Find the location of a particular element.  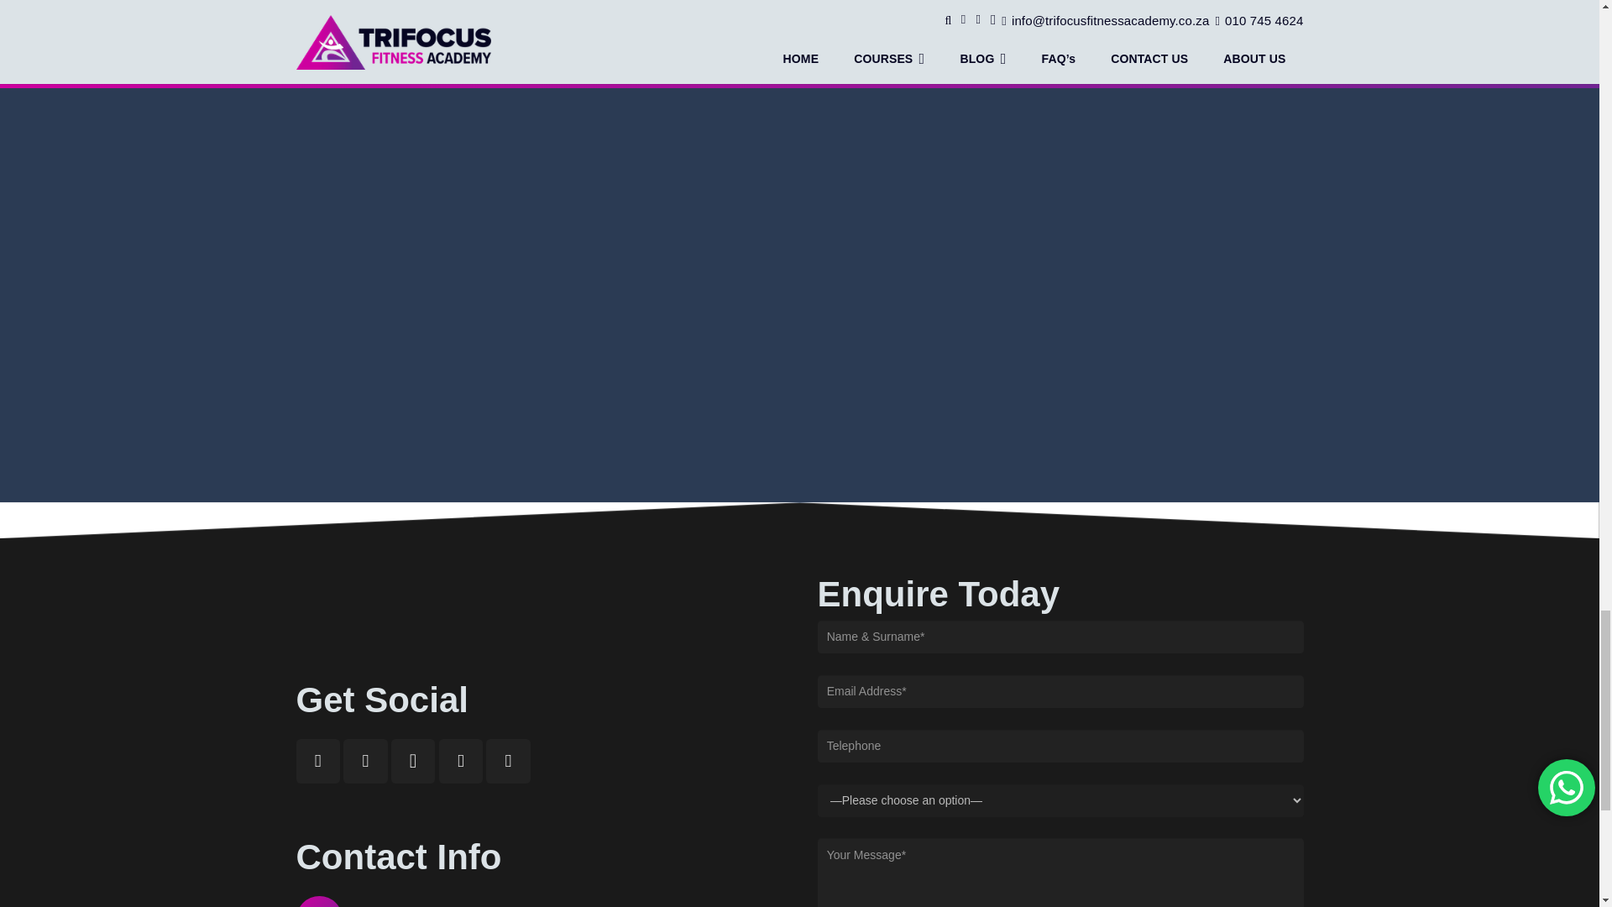

Calendly is located at coordinates (508, 761).